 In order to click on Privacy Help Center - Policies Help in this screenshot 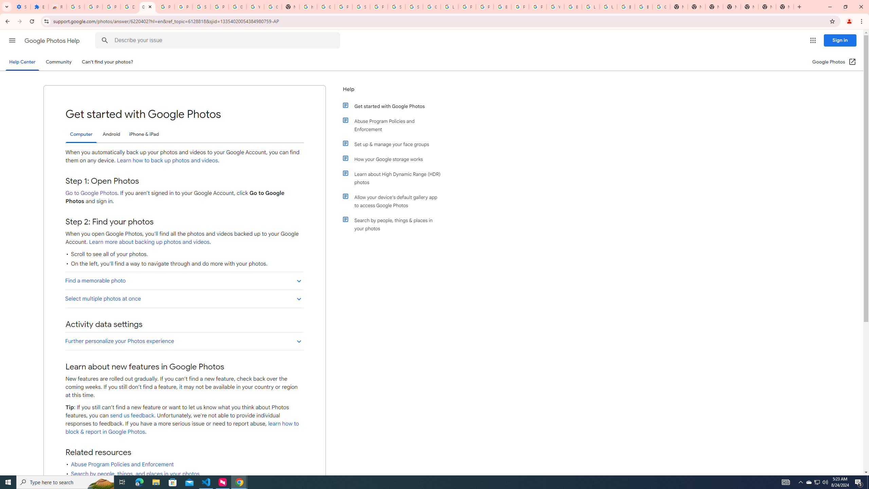, I will do `click(467, 7)`.